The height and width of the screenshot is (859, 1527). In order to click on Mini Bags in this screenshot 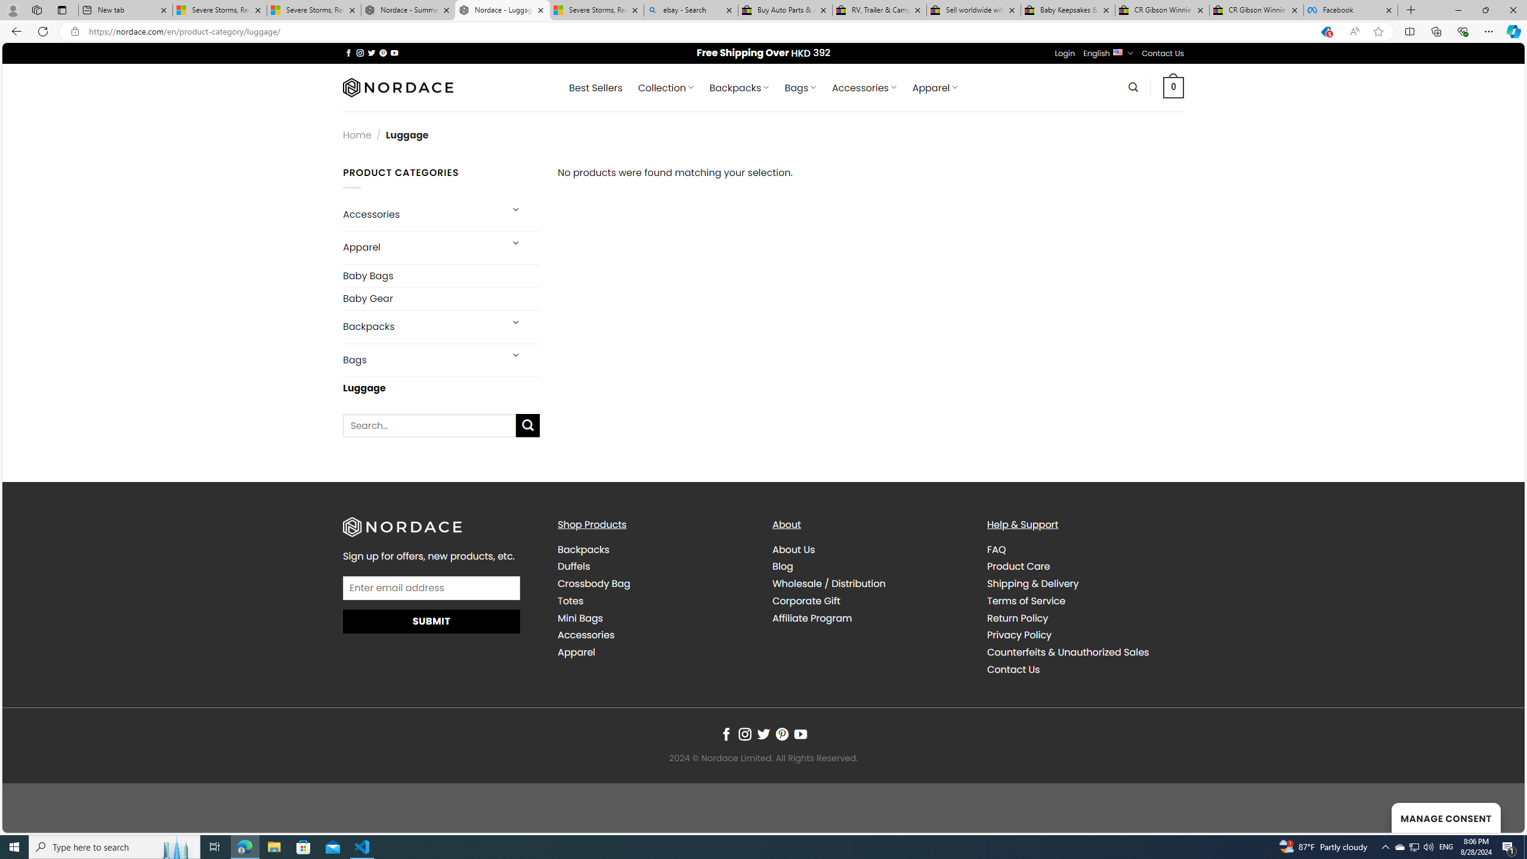, I will do `click(580, 618)`.